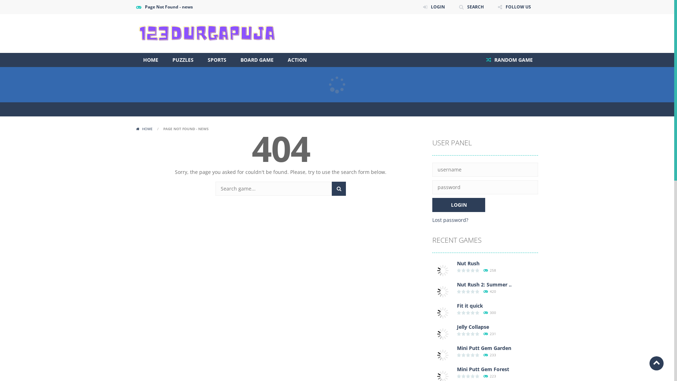 Image resolution: width=677 pixels, height=381 pixels. I want to click on Back to Top, so click(657, 363).